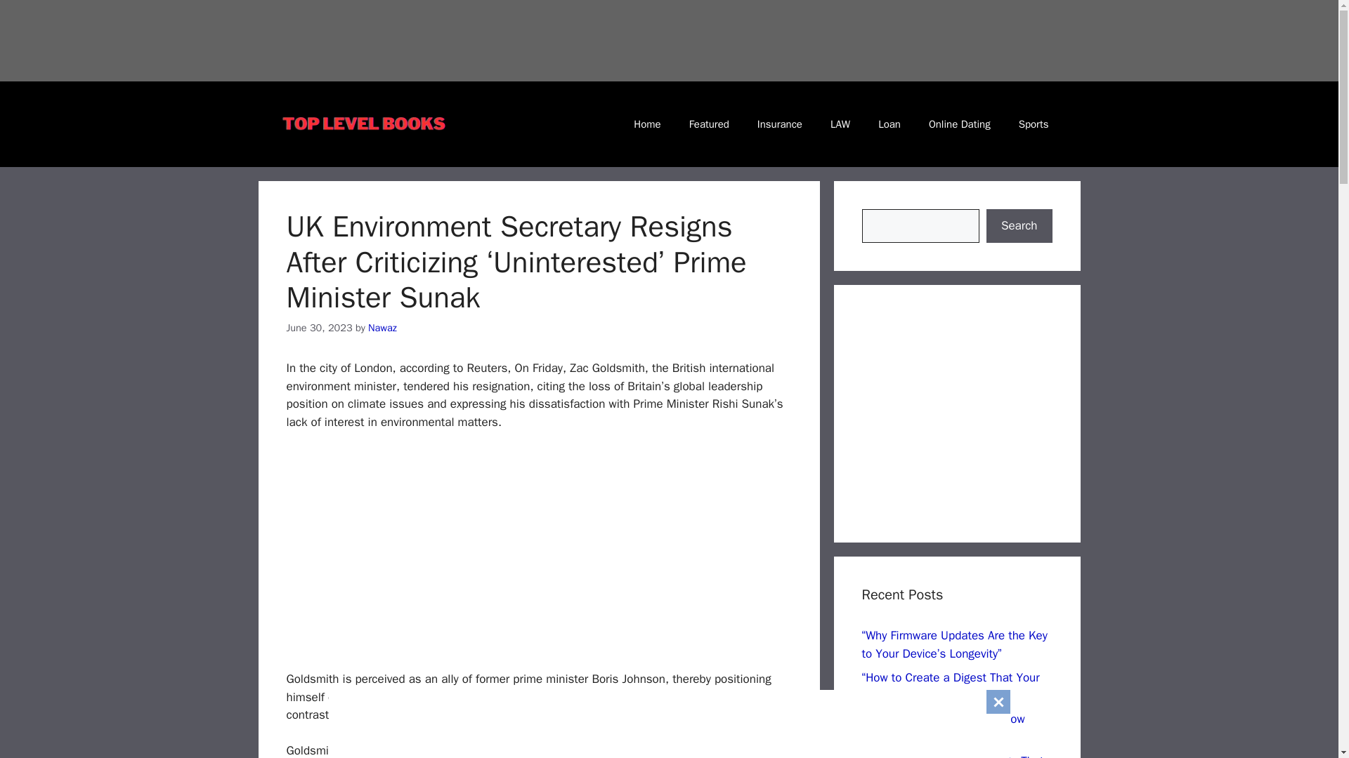 The height and width of the screenshot is (758, 1349). I want to click on Online Dating, so click(960, 124).